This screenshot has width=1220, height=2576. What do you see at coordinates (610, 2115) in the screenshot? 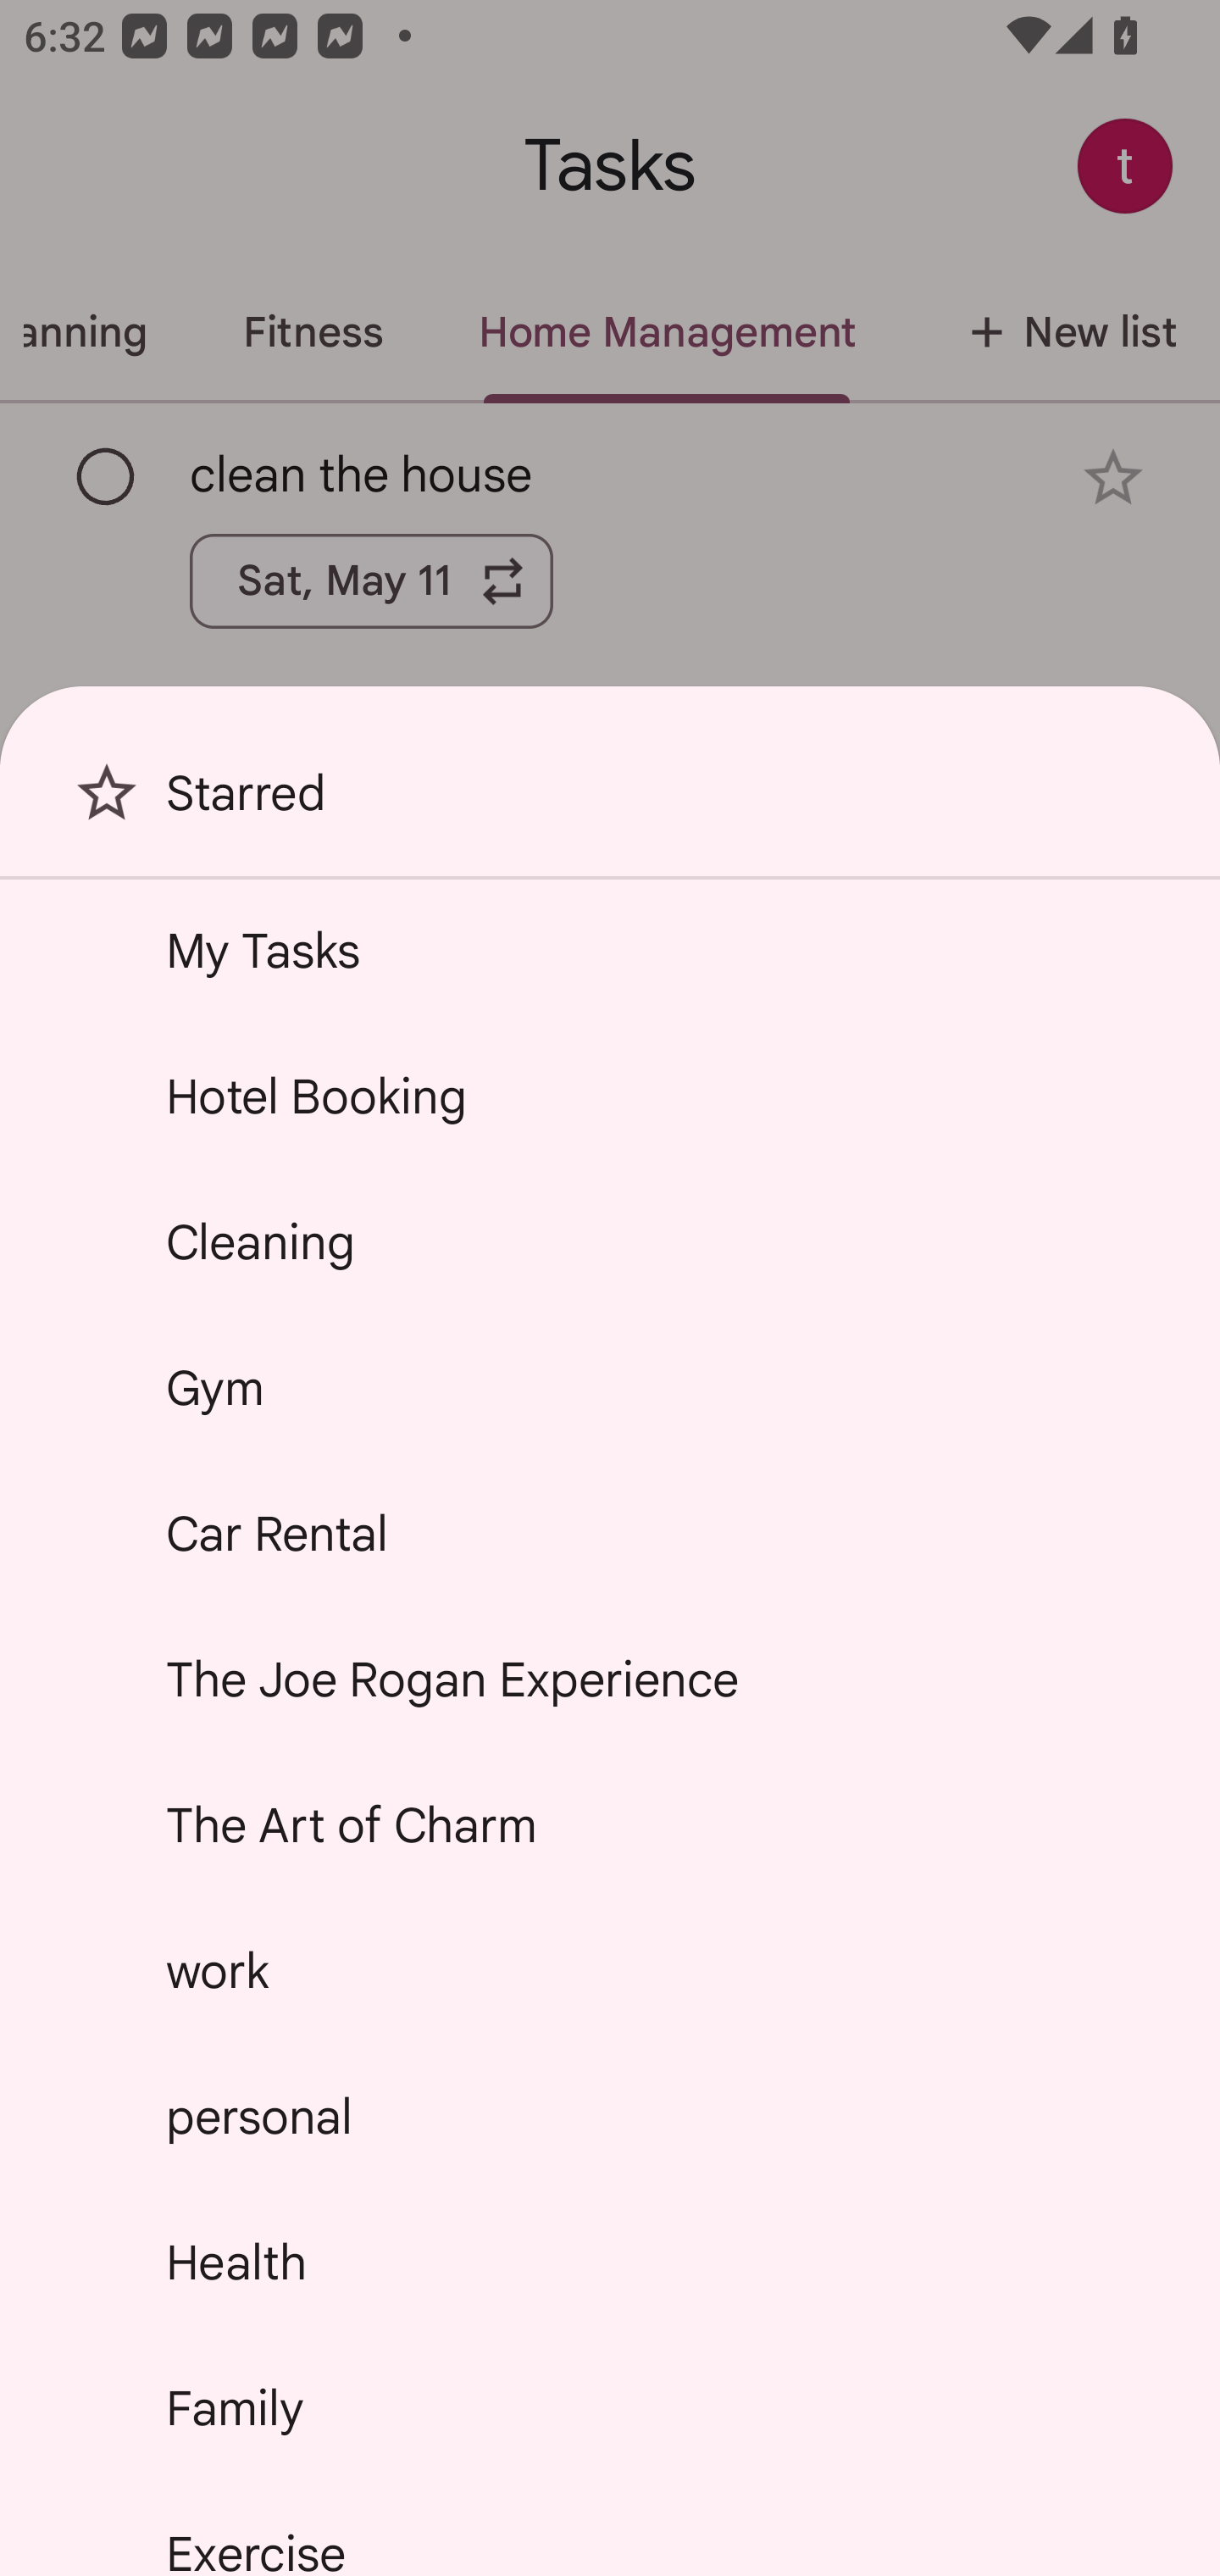
I see `personal` at bounding box center [610, 2115].